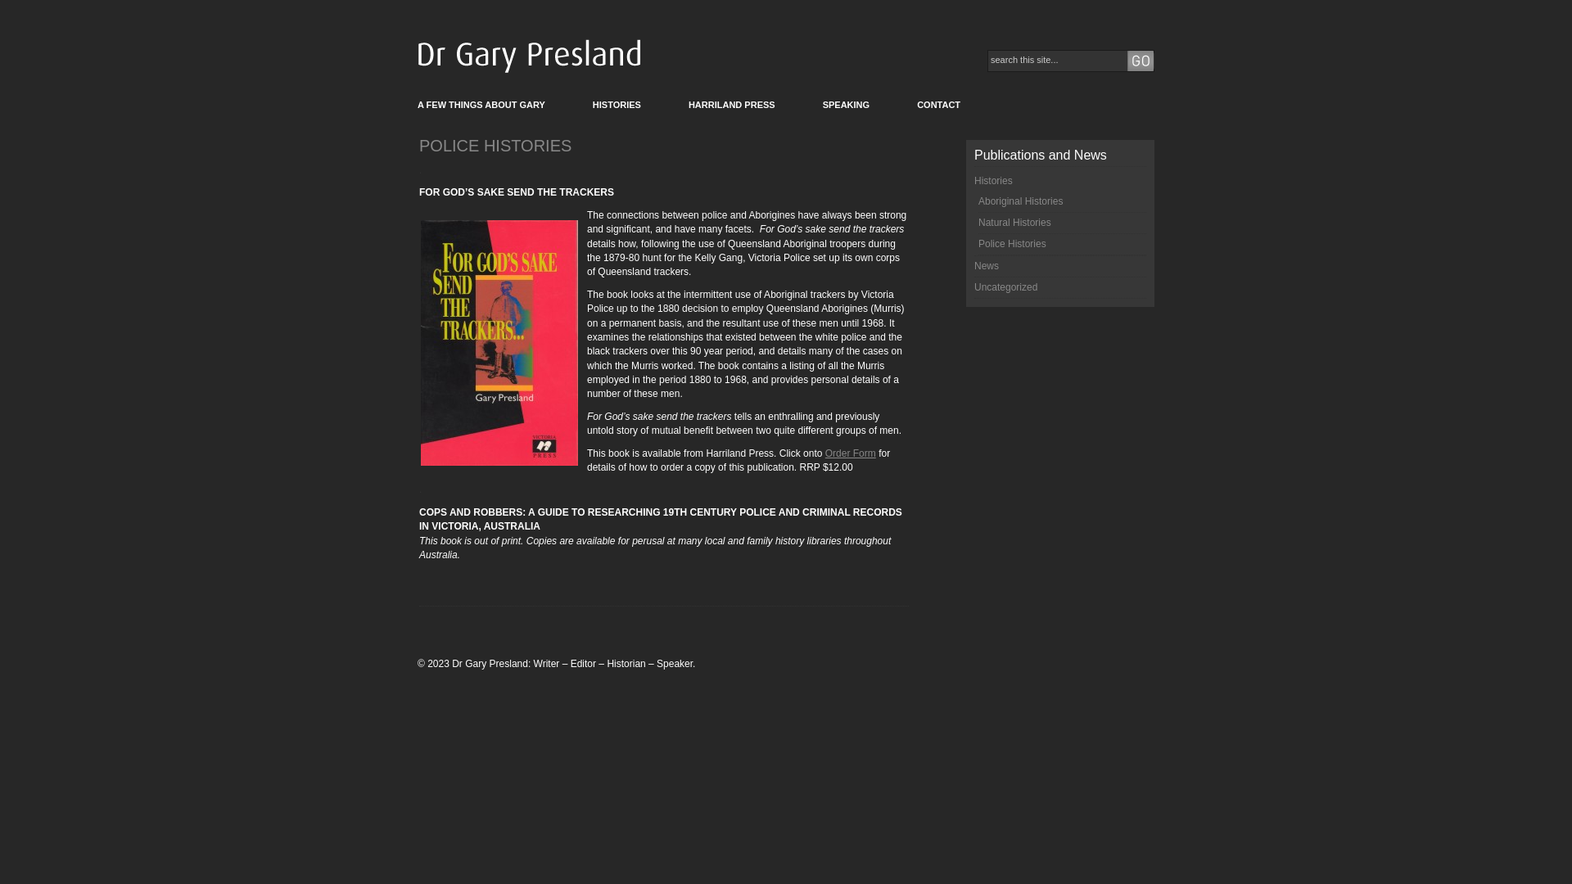  I want to click on Search, so click(1001, 79).